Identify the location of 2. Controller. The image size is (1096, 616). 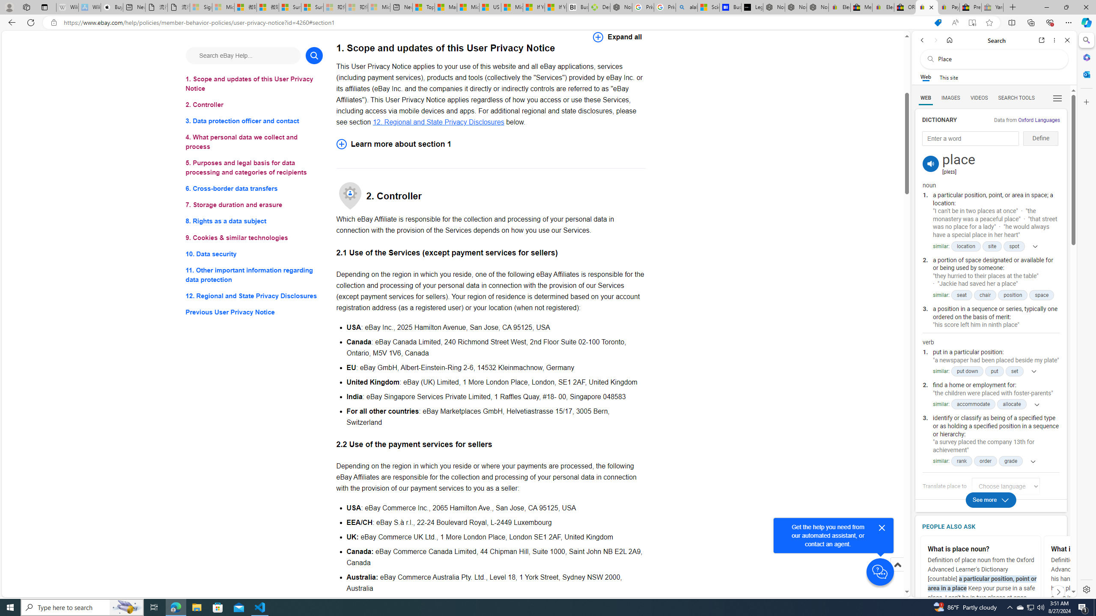
(254, 104).